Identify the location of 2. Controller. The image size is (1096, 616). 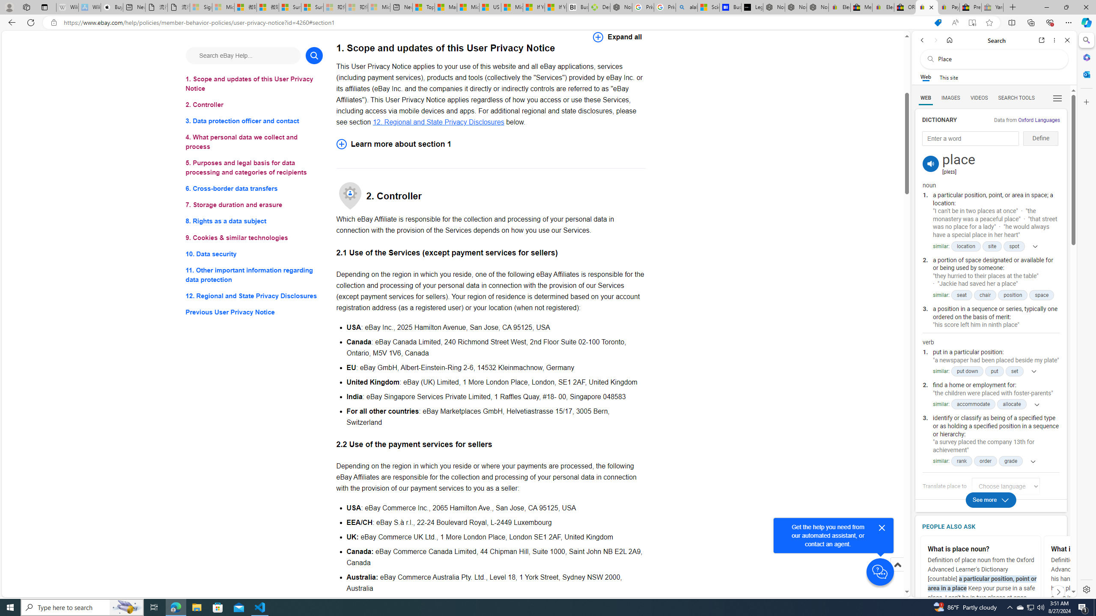
(254, 104).